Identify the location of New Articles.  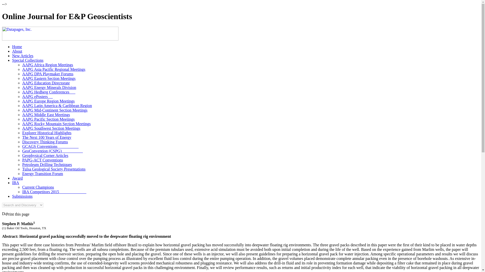
(23, 56).